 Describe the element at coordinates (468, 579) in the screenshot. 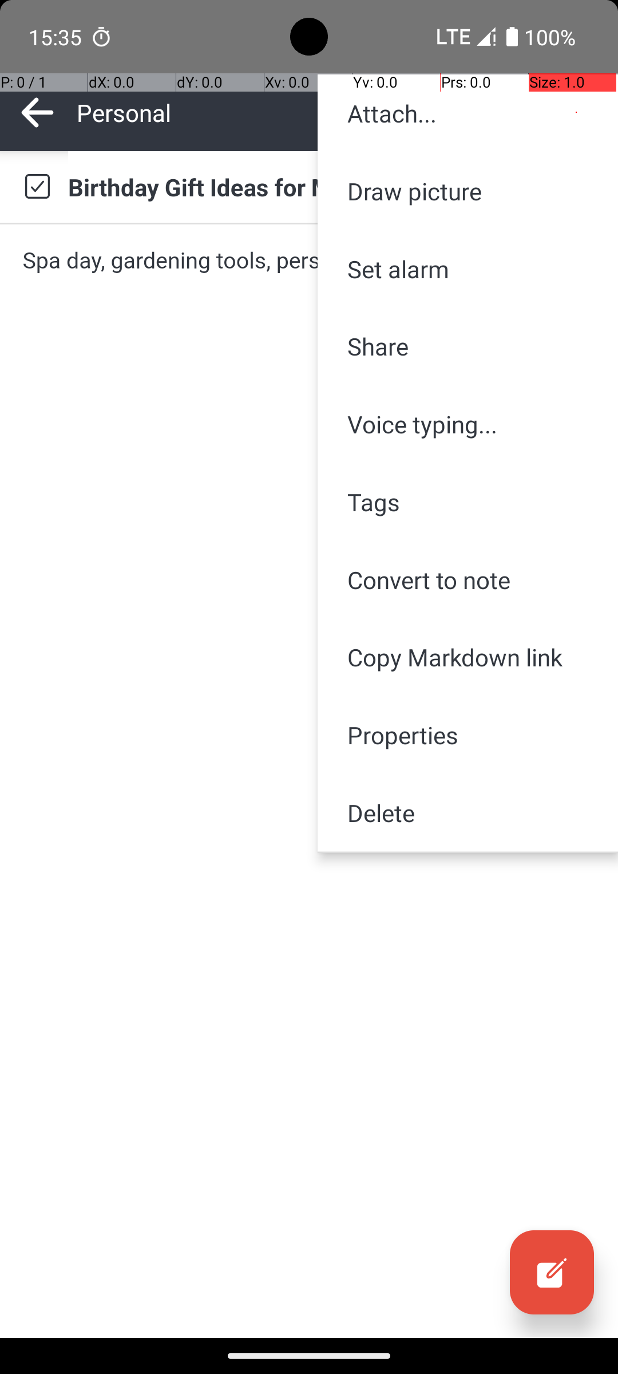

I see `Convert to note` at that location.